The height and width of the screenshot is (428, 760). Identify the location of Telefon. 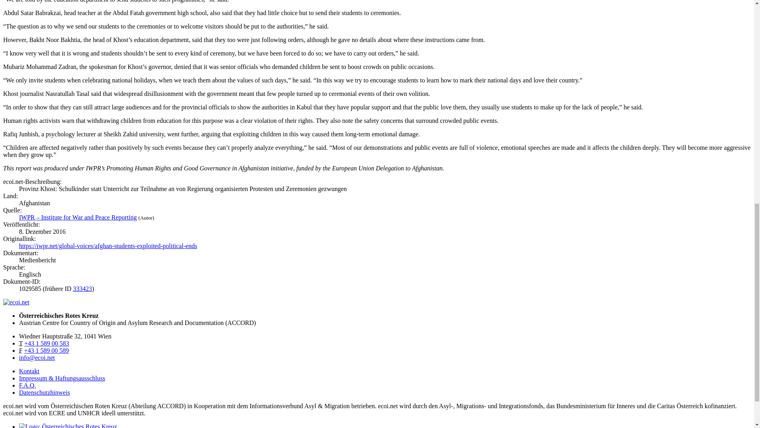
(47, 343).